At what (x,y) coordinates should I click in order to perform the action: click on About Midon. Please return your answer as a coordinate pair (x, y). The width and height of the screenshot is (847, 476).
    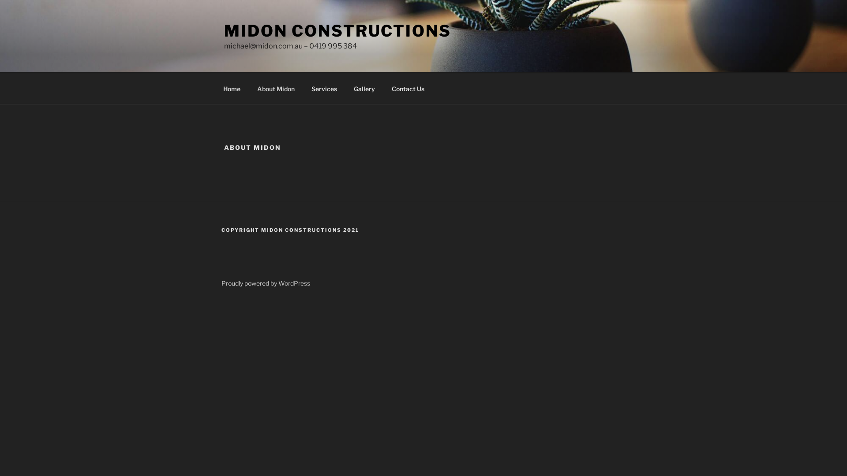
    Looking at the image, I should click on (276, 88).